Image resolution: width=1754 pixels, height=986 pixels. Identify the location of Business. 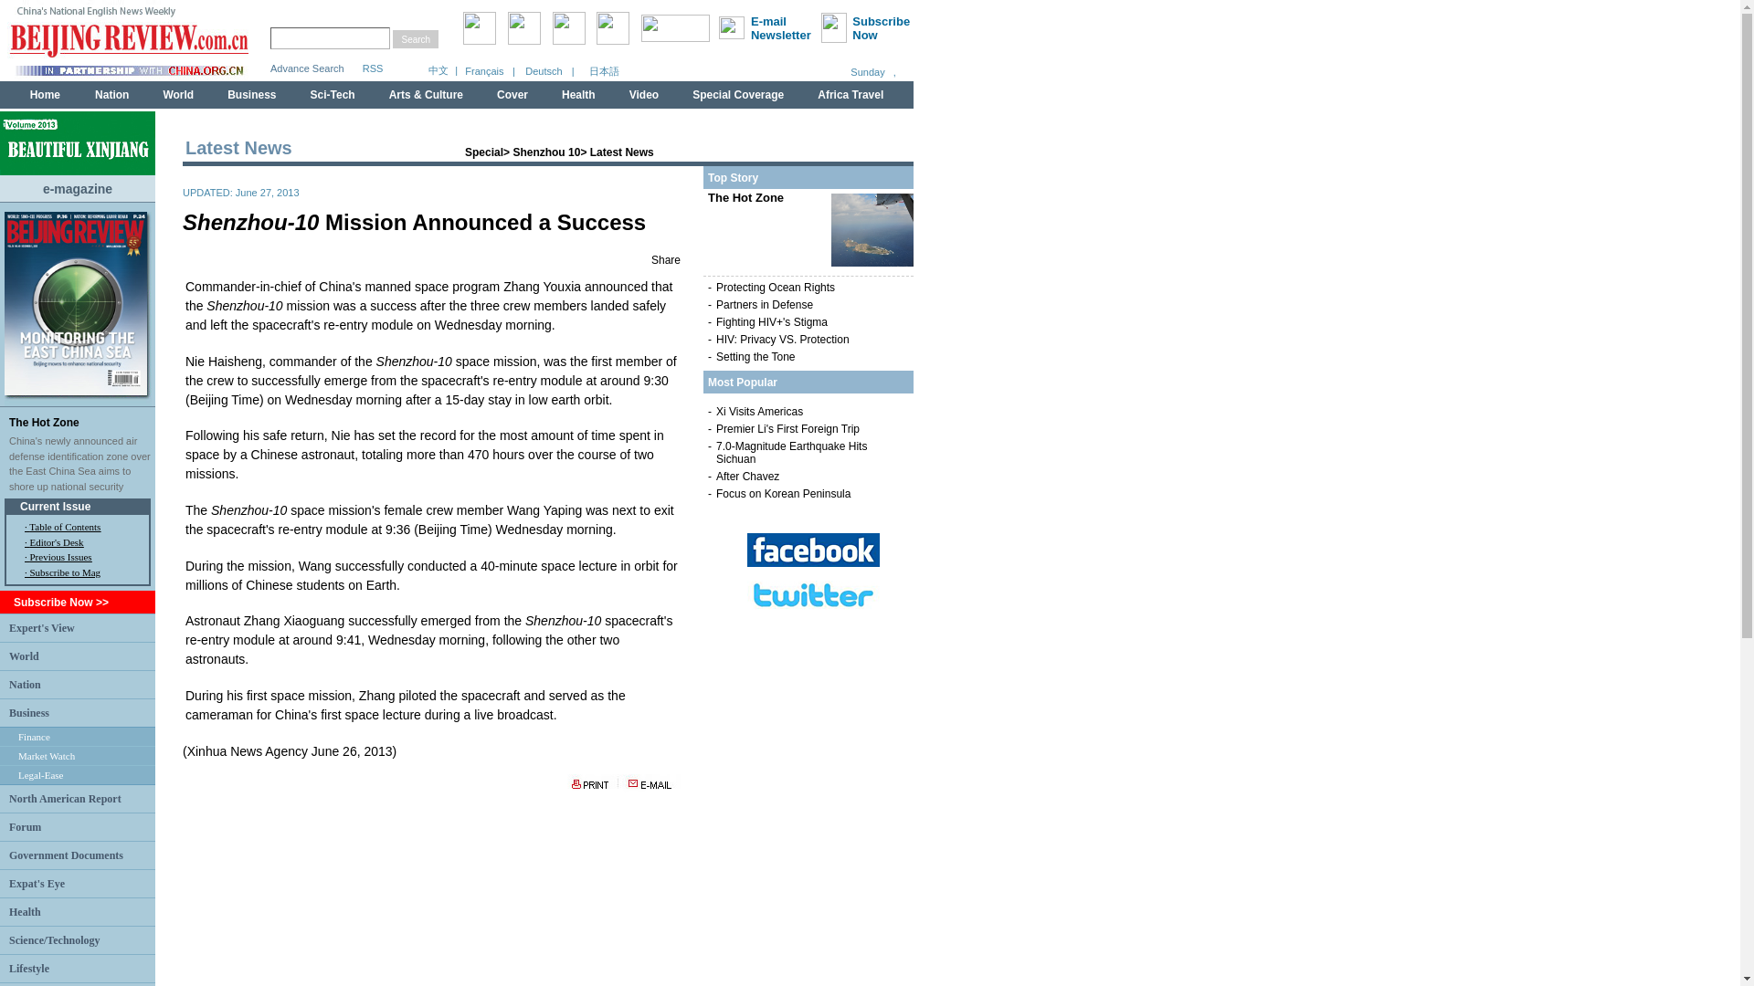
(28, 713).